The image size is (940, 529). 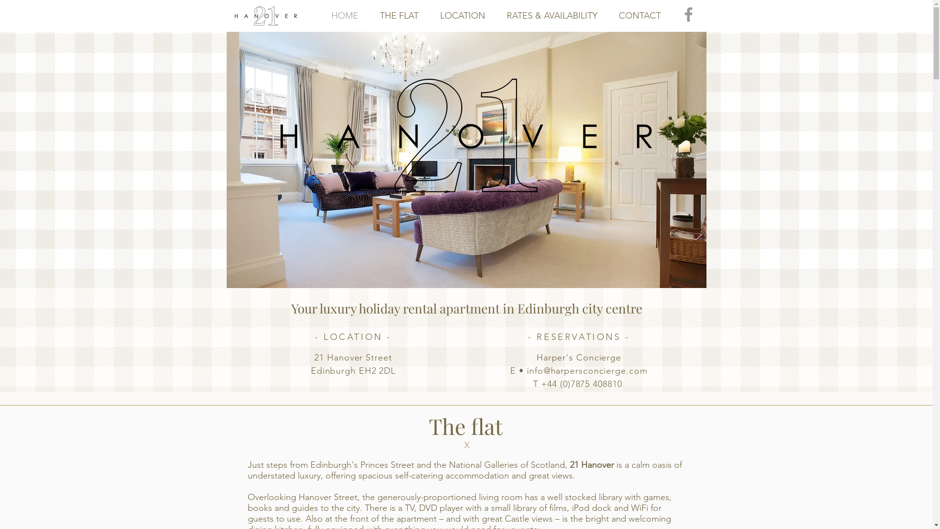 What do you see at coordinates (345, 16) in the screenshot?
I see `HOME` at bounding box center [345, 16].